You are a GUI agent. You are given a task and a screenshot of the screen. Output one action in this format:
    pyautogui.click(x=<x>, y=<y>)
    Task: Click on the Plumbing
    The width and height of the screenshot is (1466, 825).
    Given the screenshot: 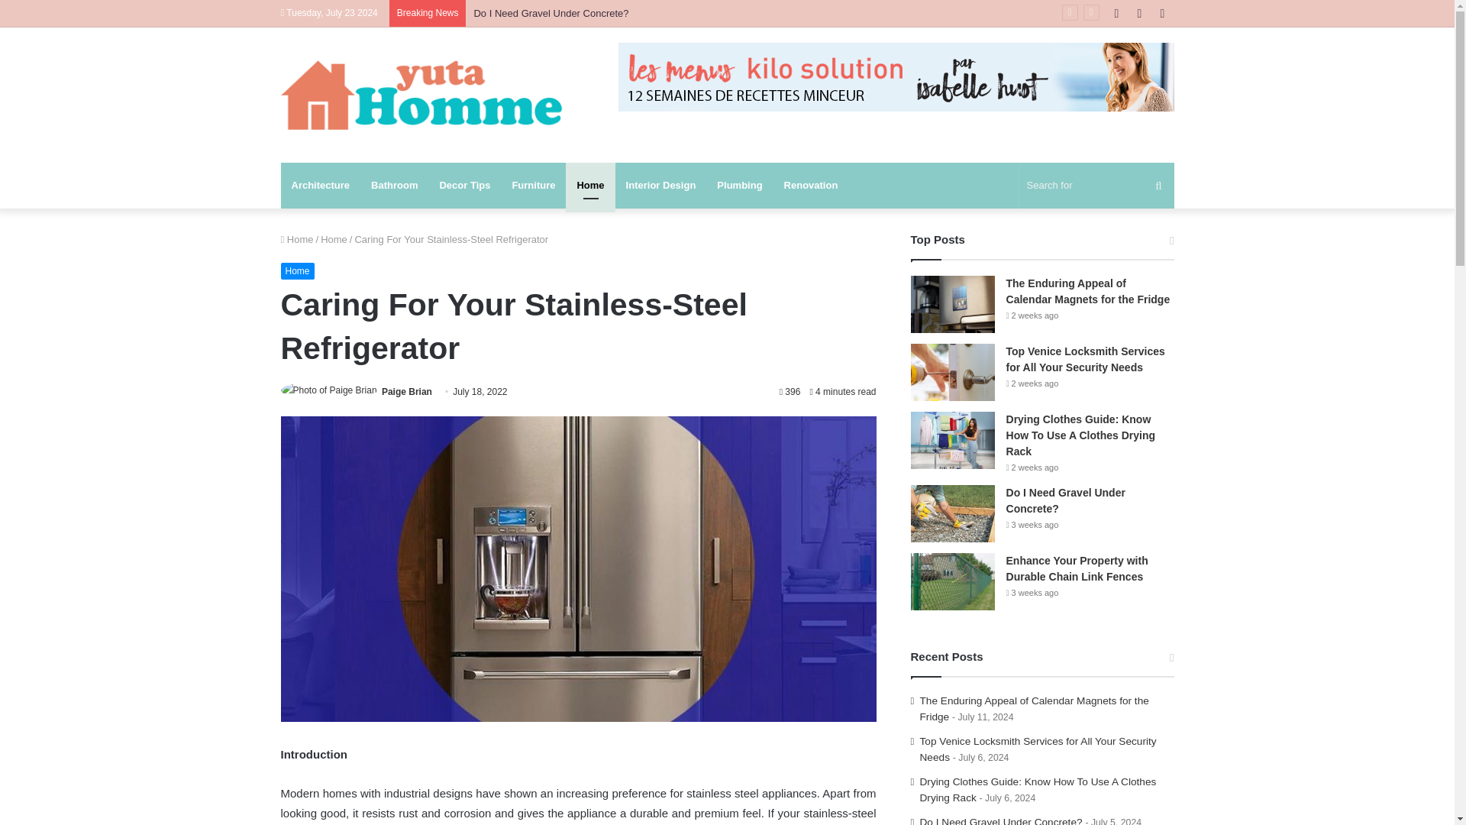 What is the action you would take?
    pyautogui.click(x=739, y=185)
    